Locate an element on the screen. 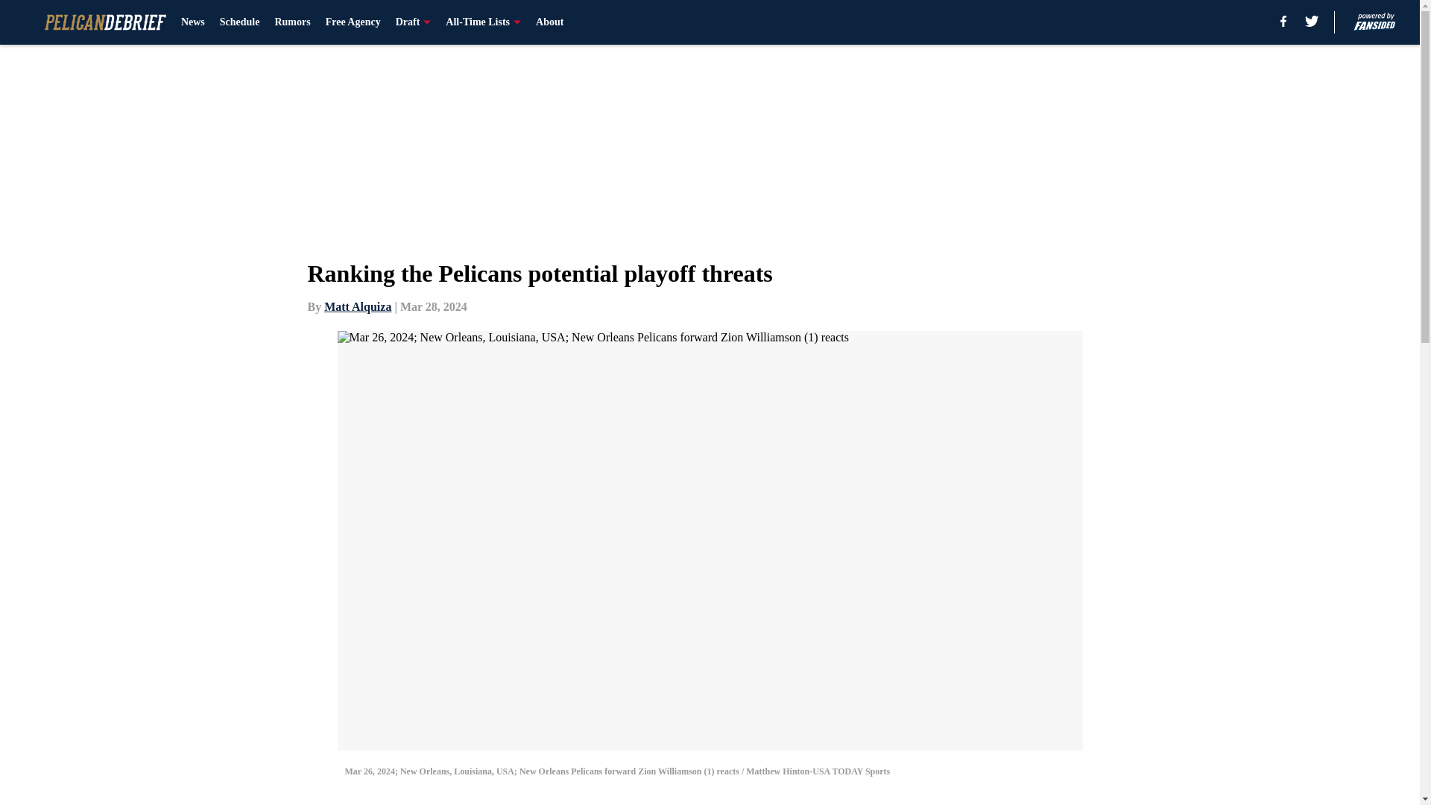 Image resolution: width=1431 pixels, height=805 pixels. About is located at coordinates (549, 22).